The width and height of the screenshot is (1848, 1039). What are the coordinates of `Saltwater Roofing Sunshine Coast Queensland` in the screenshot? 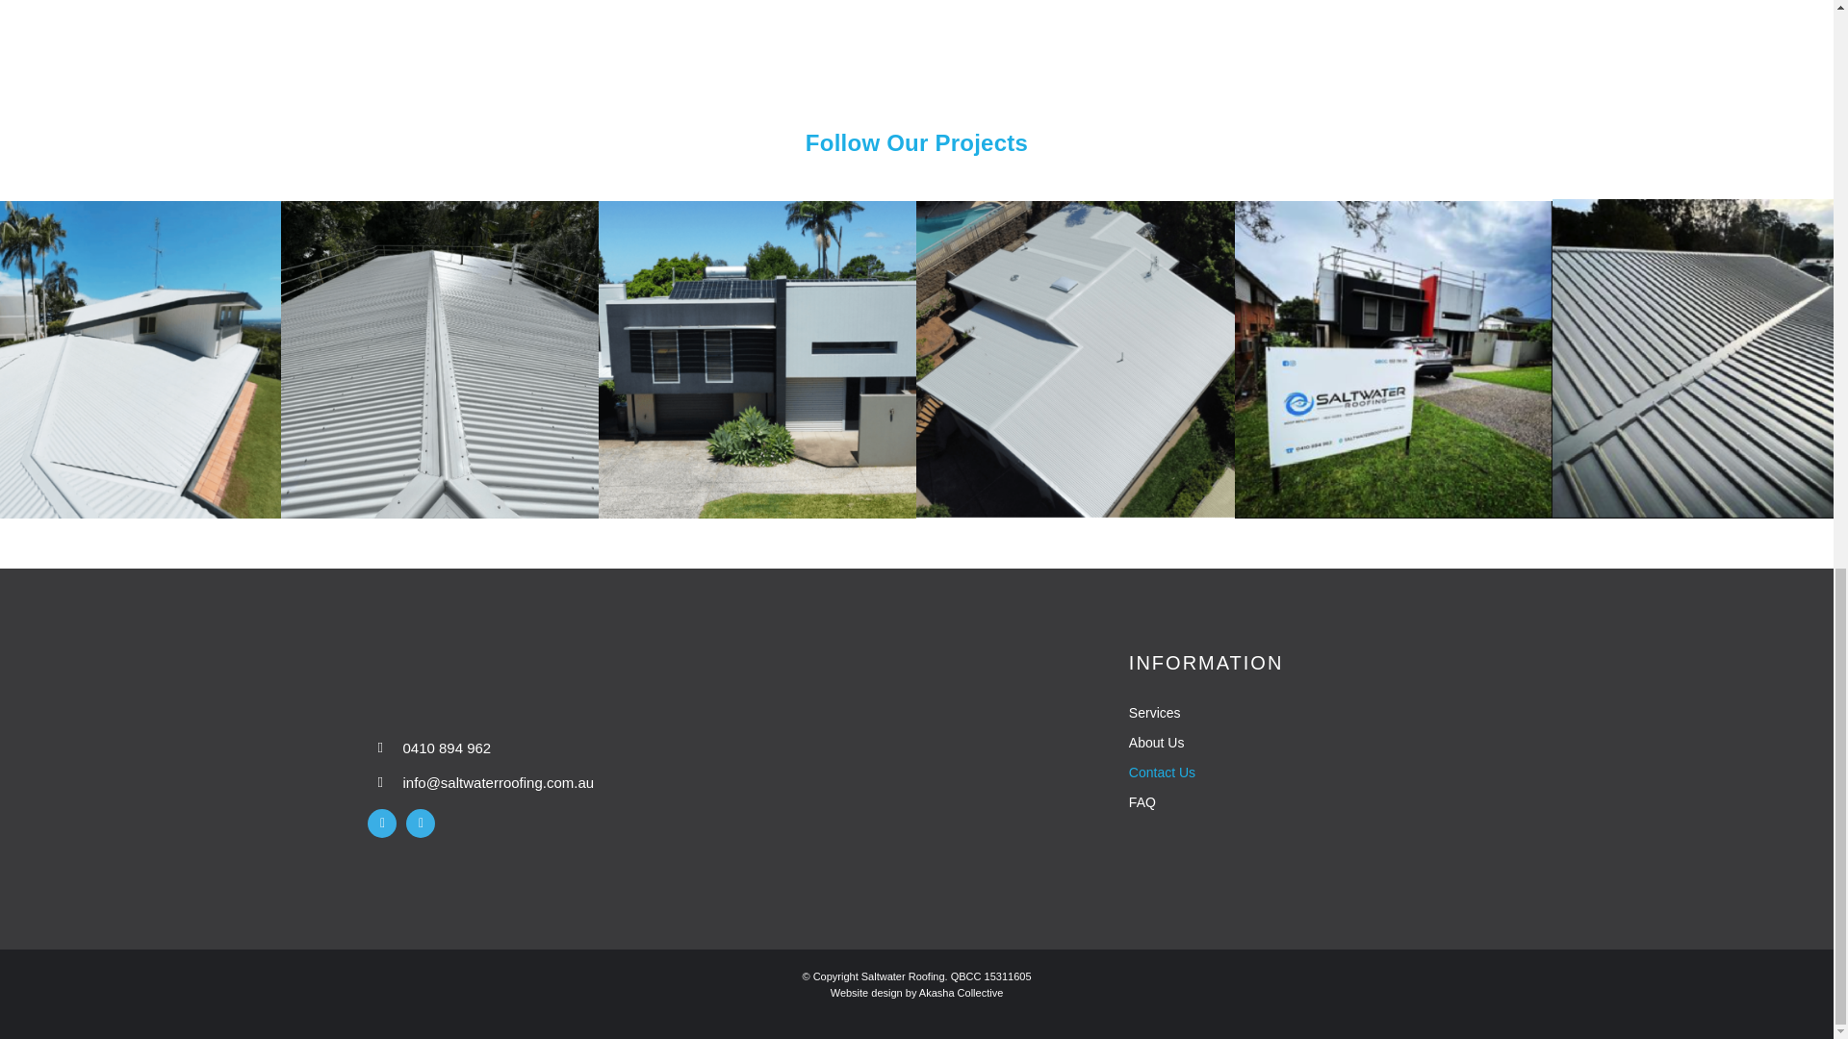 It's located at (560, 675).